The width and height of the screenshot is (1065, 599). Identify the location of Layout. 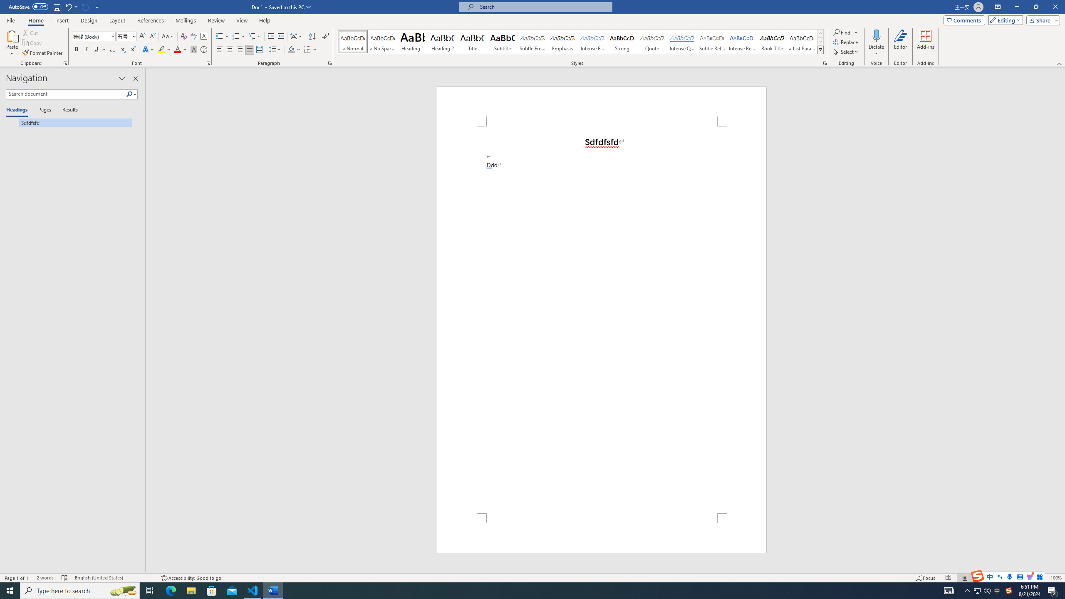
(117, 20).